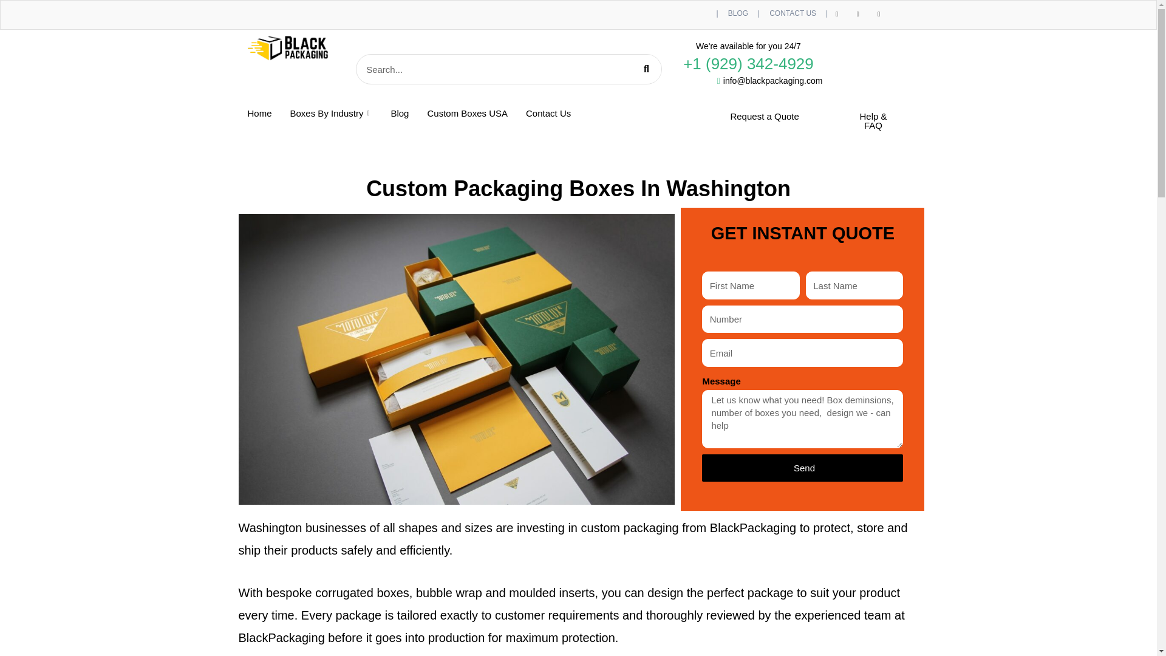 The height and width of the screenshot is (656, 1166). Describe the element at coordinates (332, 113) in the screenshot. I see `Boxes By Industry` at that location.